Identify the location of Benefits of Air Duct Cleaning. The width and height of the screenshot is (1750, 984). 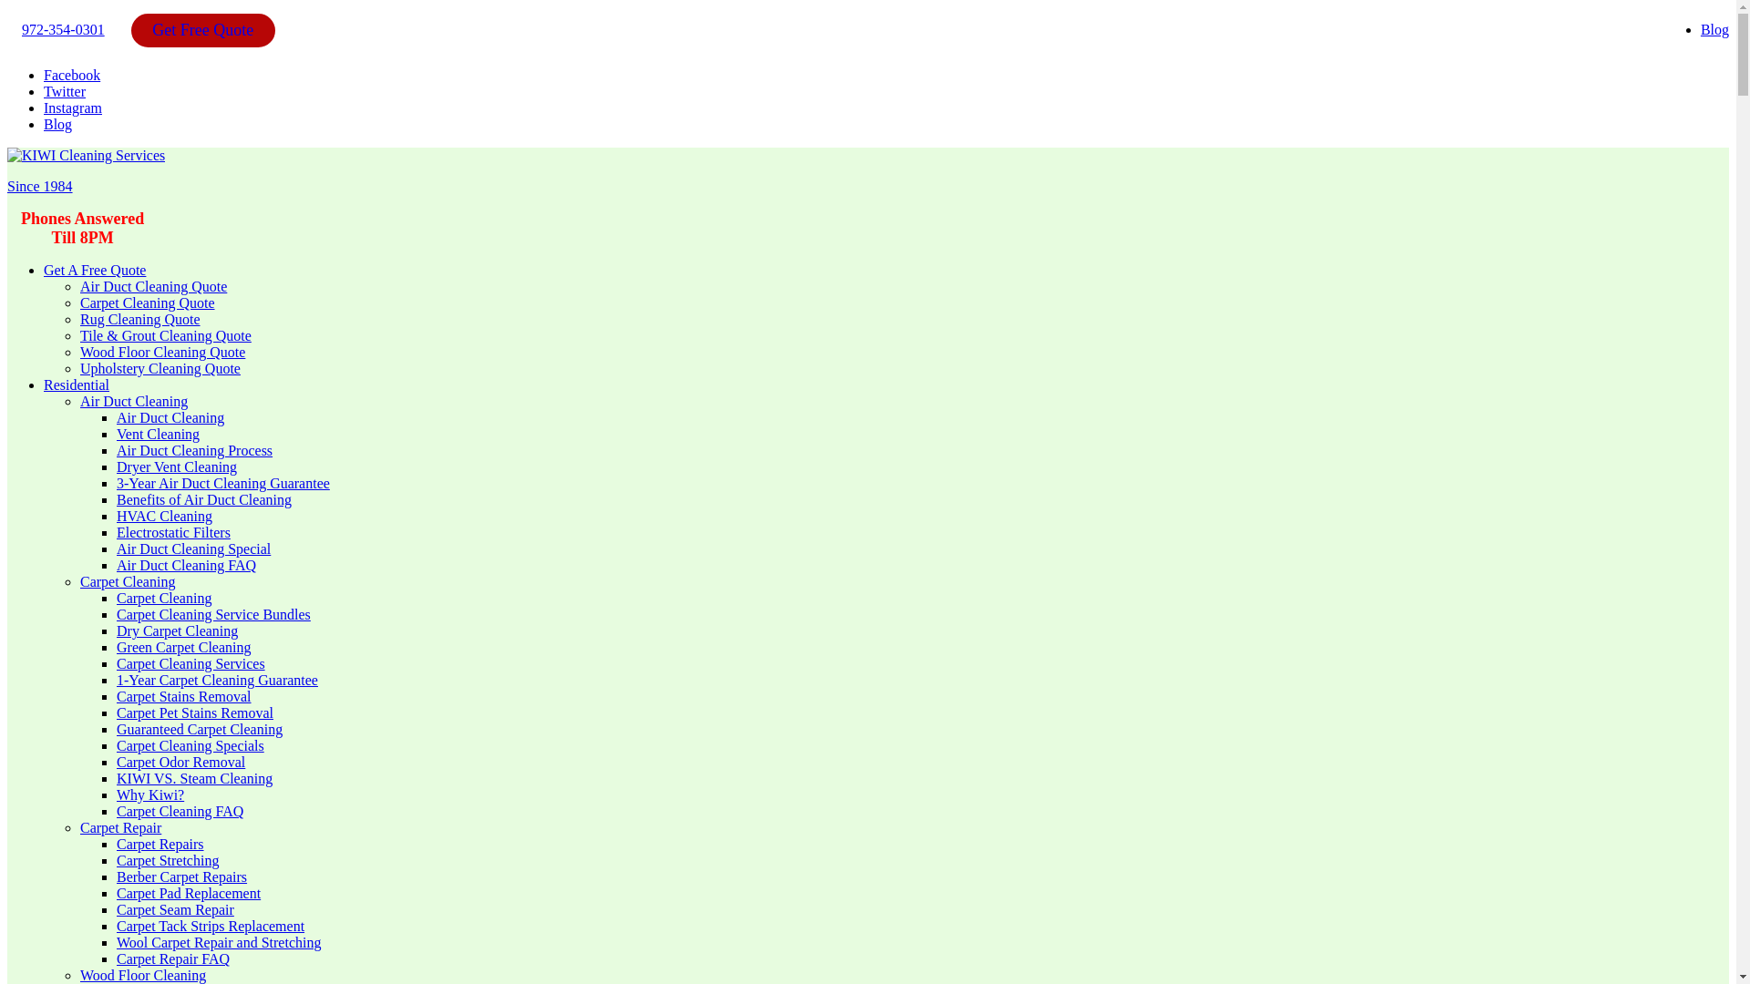
(204, 499).